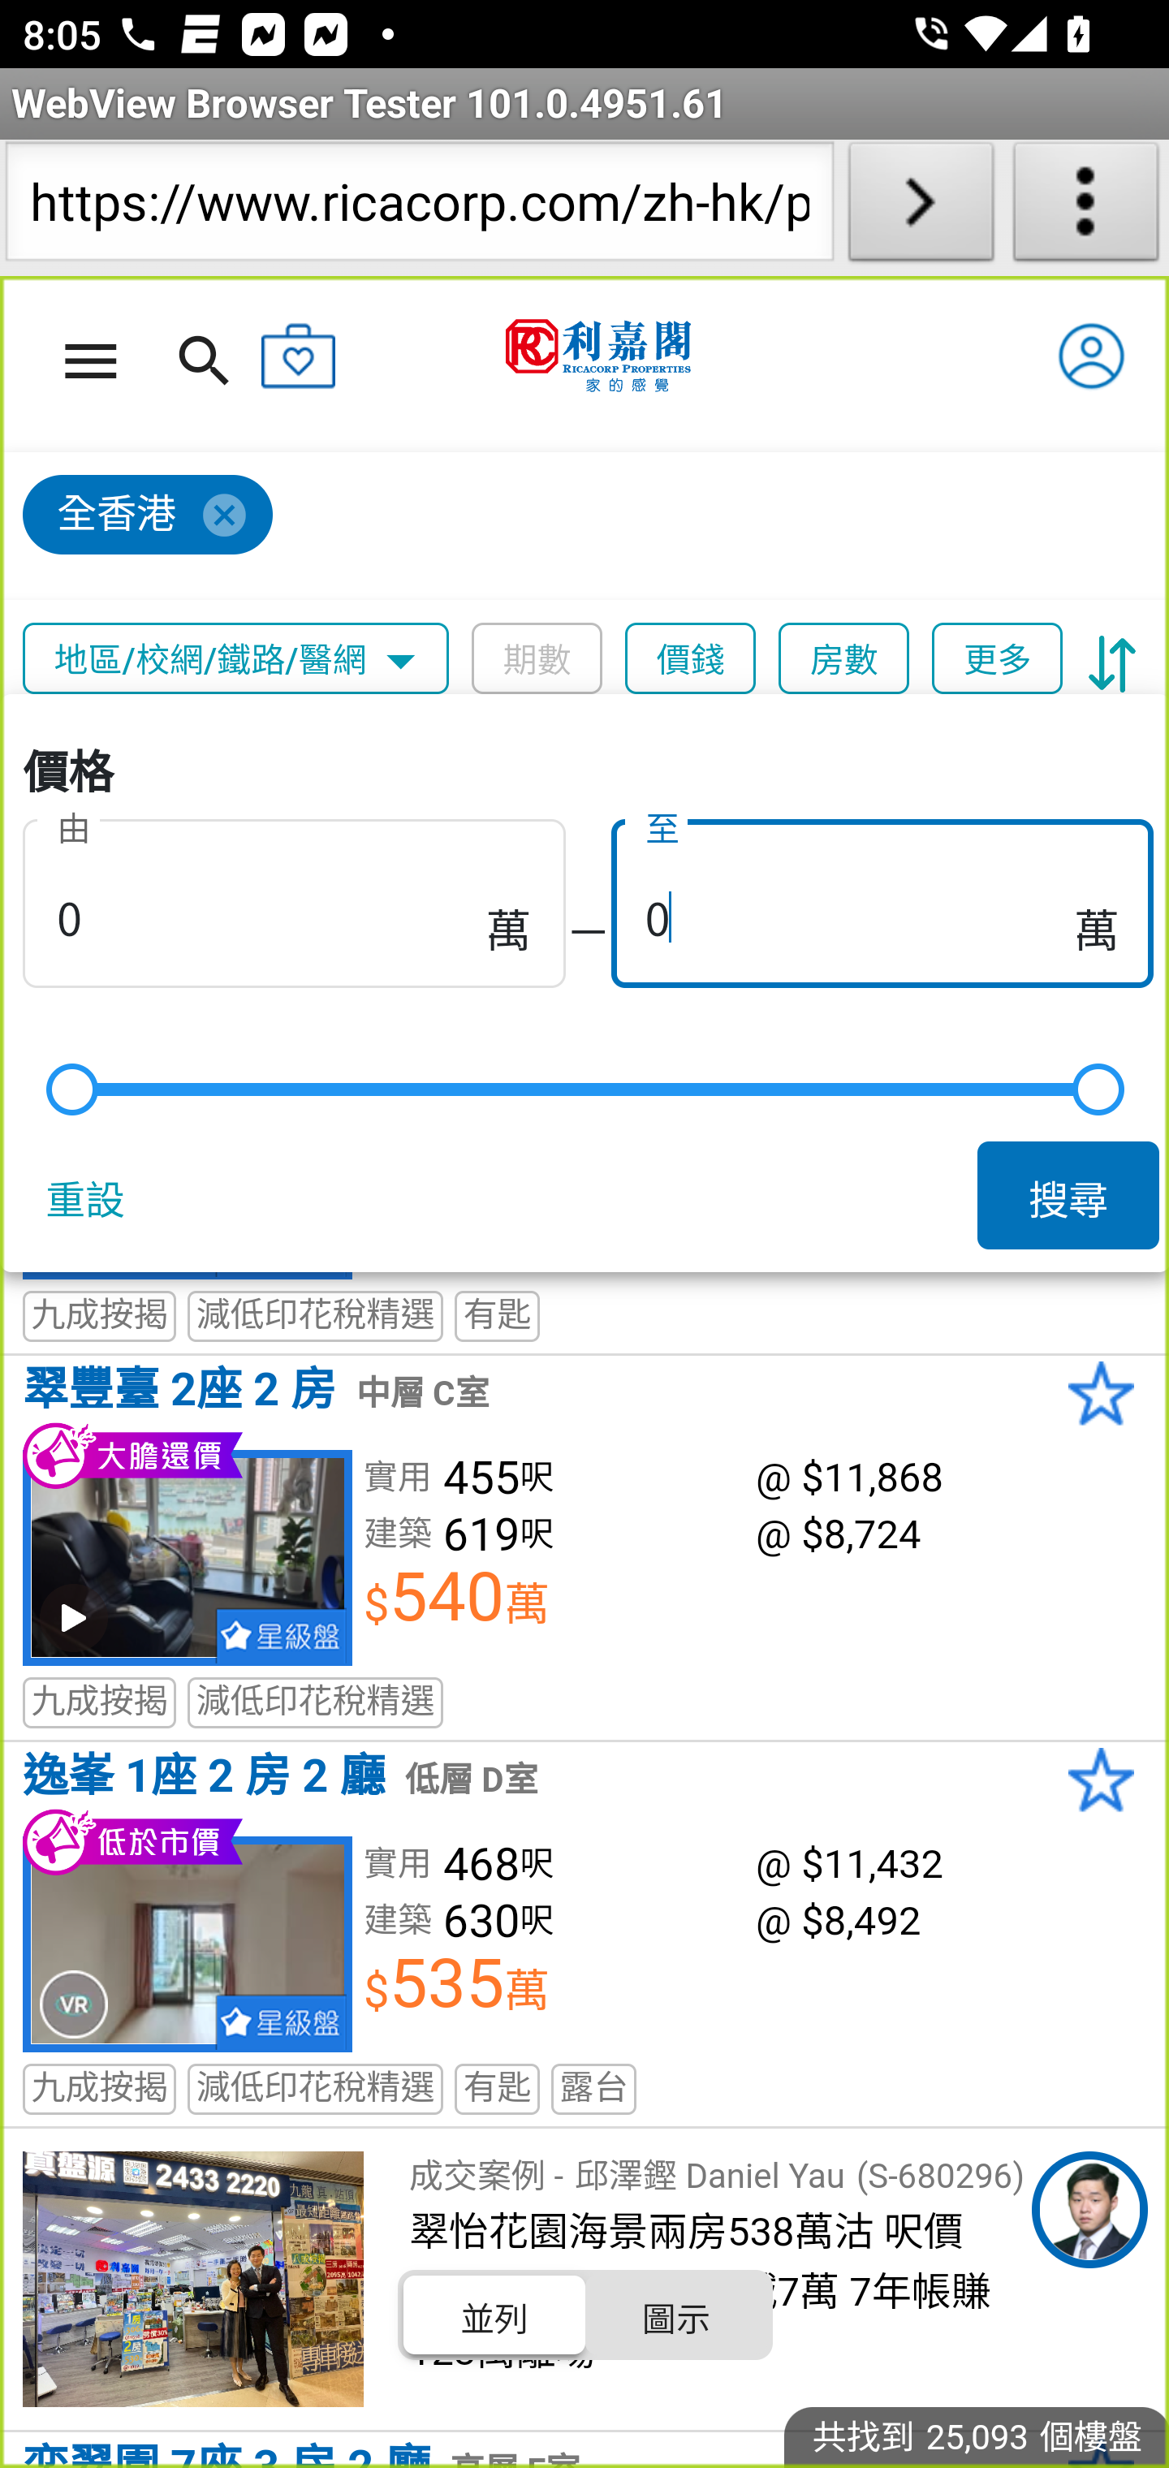 Image resolution: width=1169 pixels, height=2468 pixels. Describe the element at coordinates (295, 897) in the screenshot. I see `由 0, 由 萬` at that location.